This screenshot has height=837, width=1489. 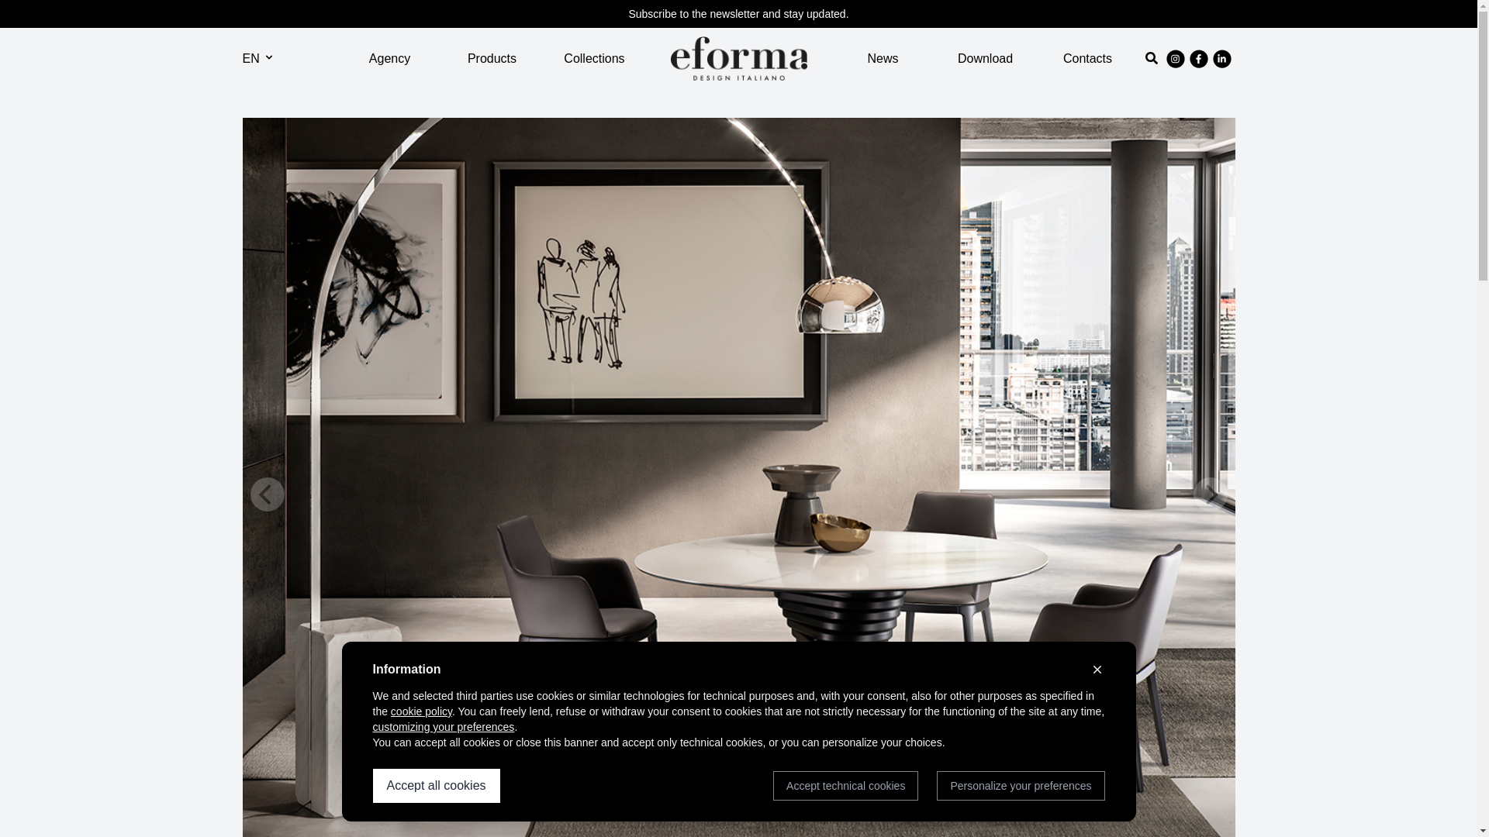 What do you see at coordinates (594, 58) in the screenshot?
I see `Collections` at bounding box center [594, 58].